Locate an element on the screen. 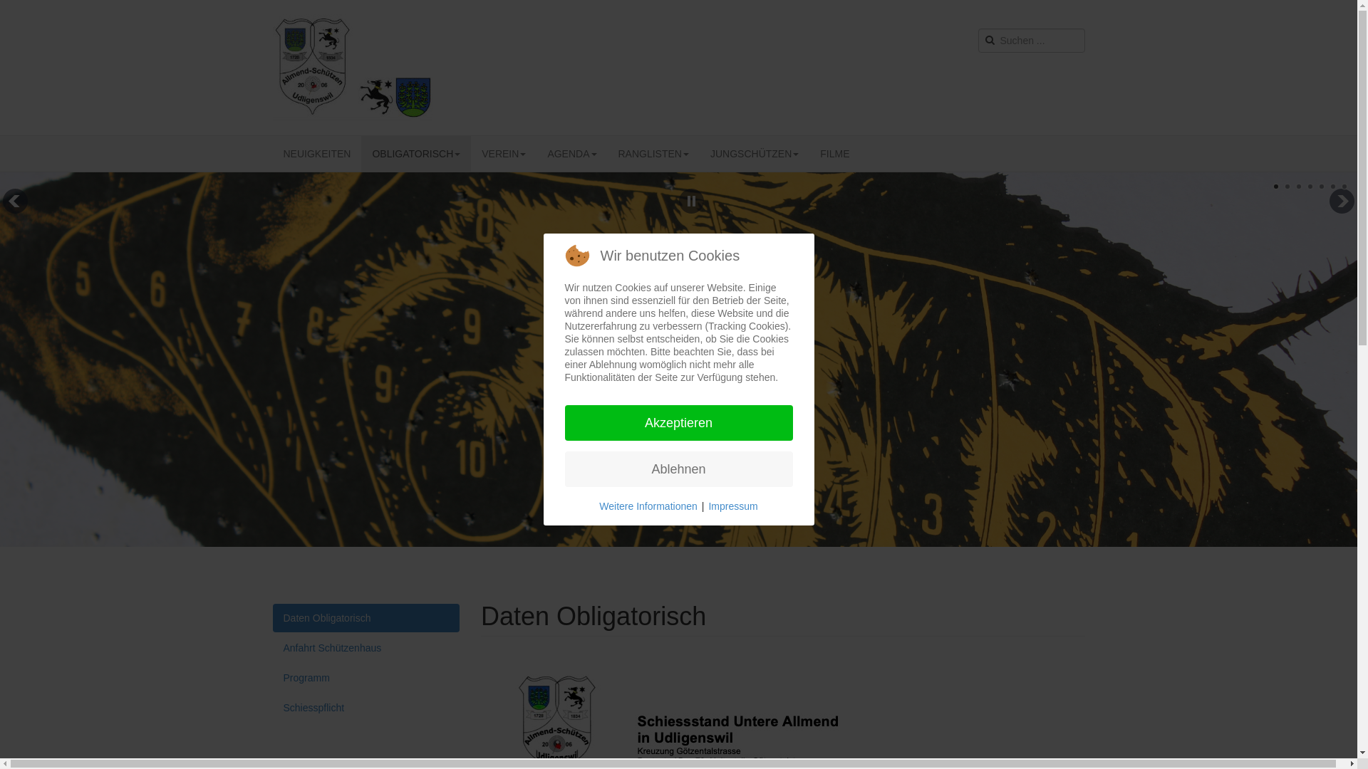  Akzeptieren is located at coordinates (678, 422).